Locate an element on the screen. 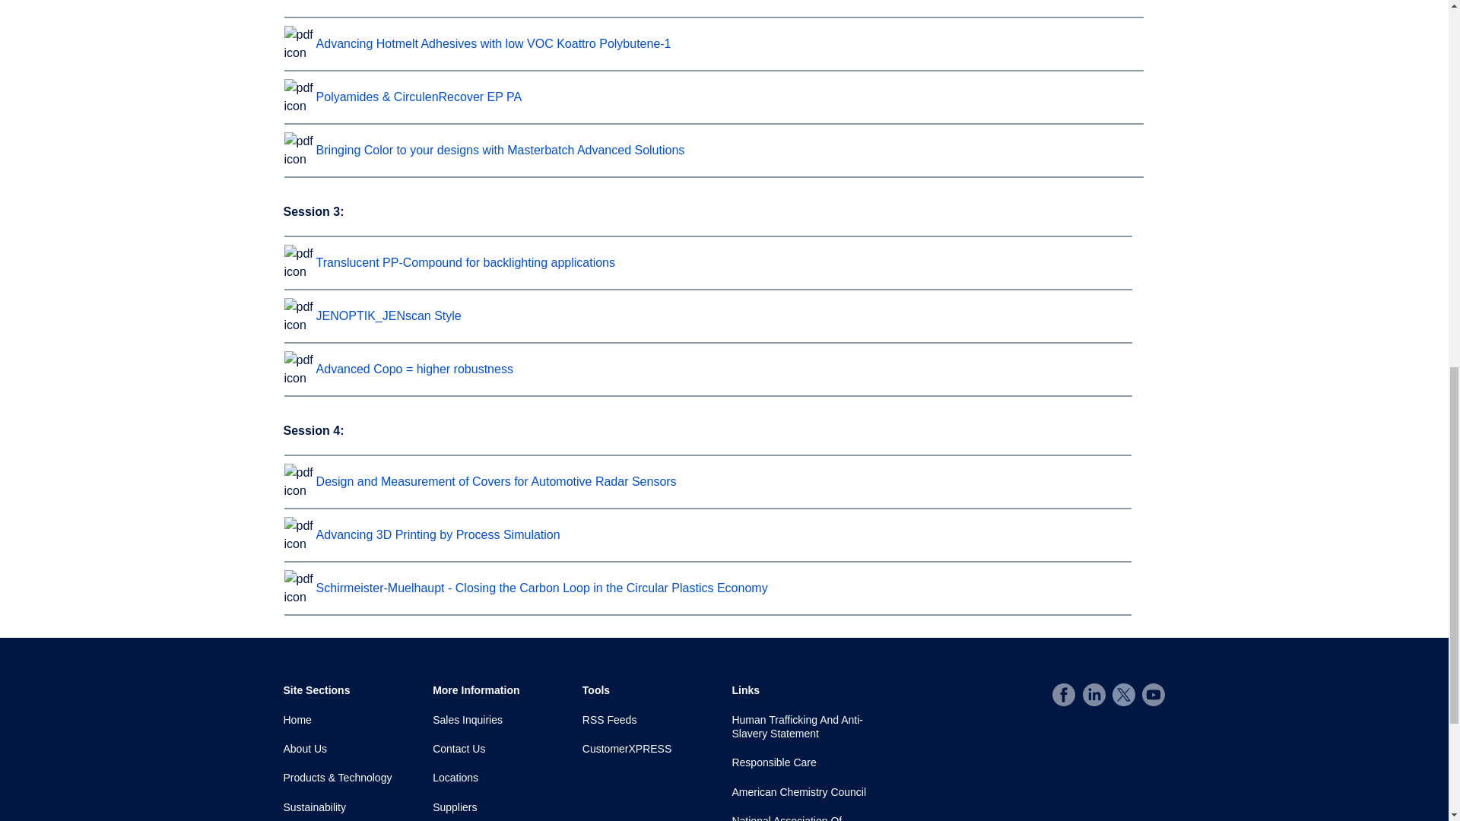 The height and width of the screenshot is (821, 1460). Advancing 3D Printing by Process Simulation is located at coordinates (438, 534).